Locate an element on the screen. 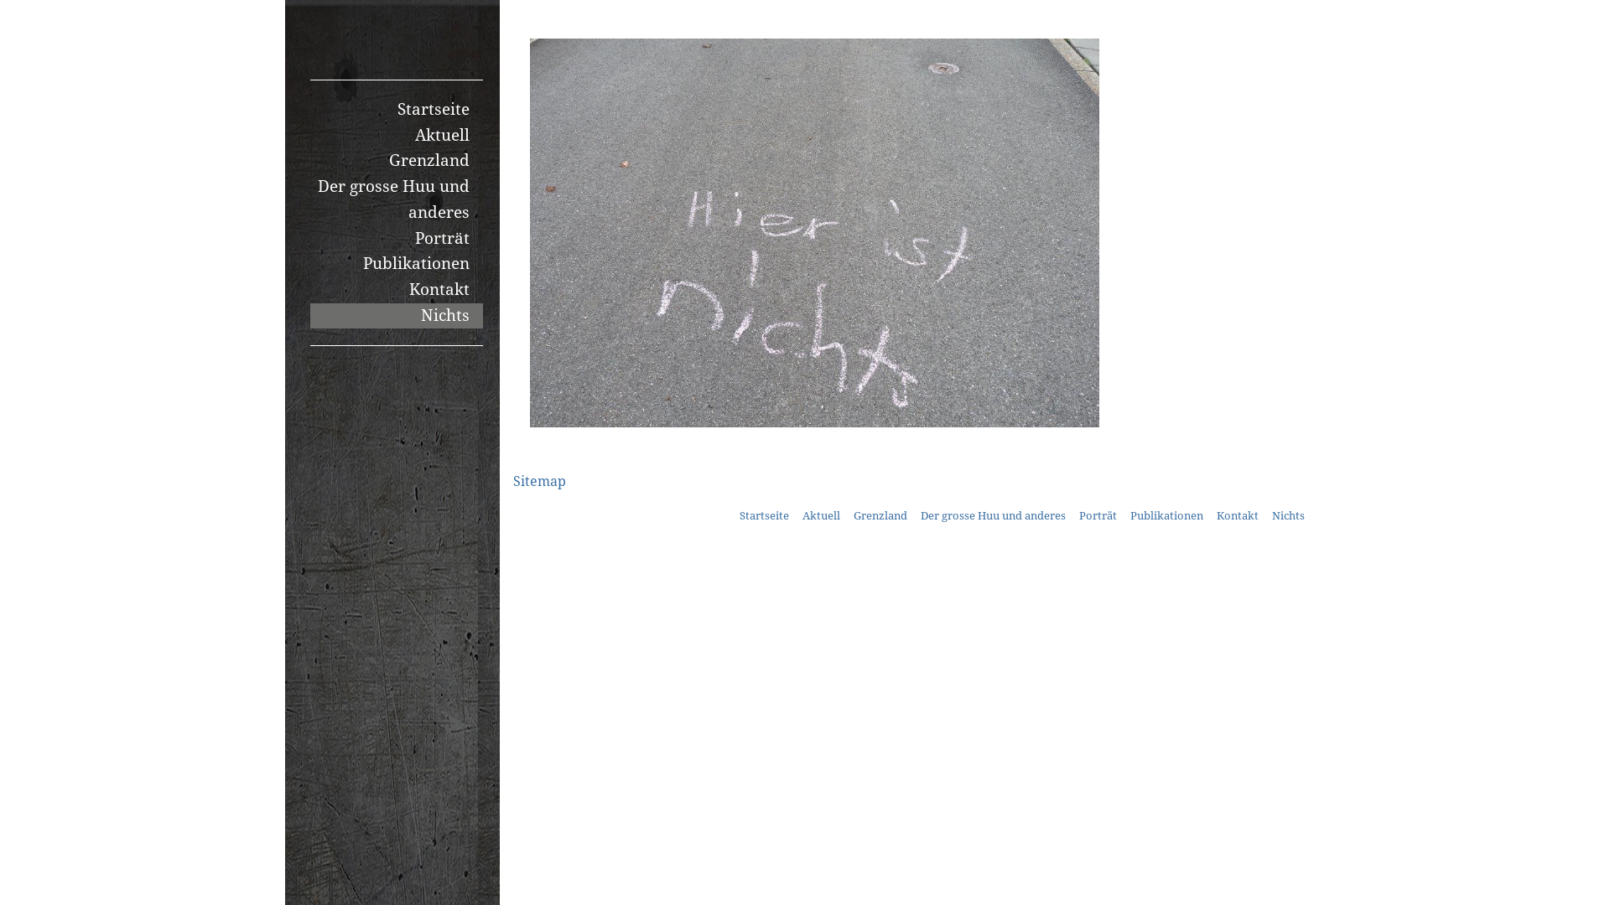  Grenzland is located at coordinates (880, 516).